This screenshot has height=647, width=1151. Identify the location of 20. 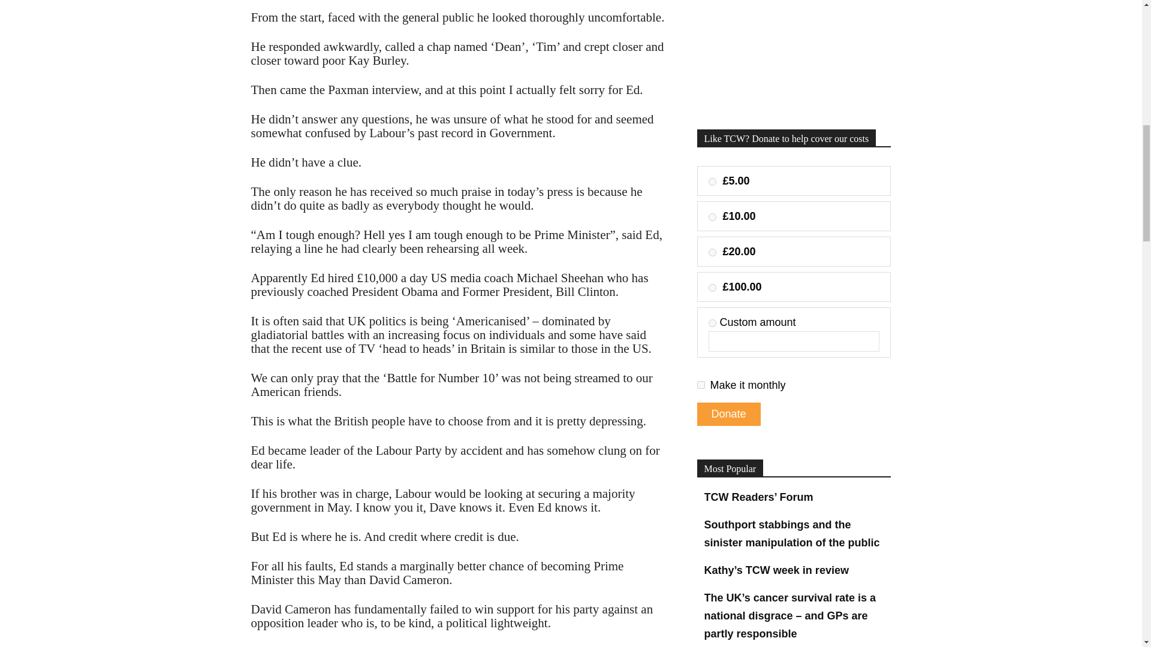
(712, 252).